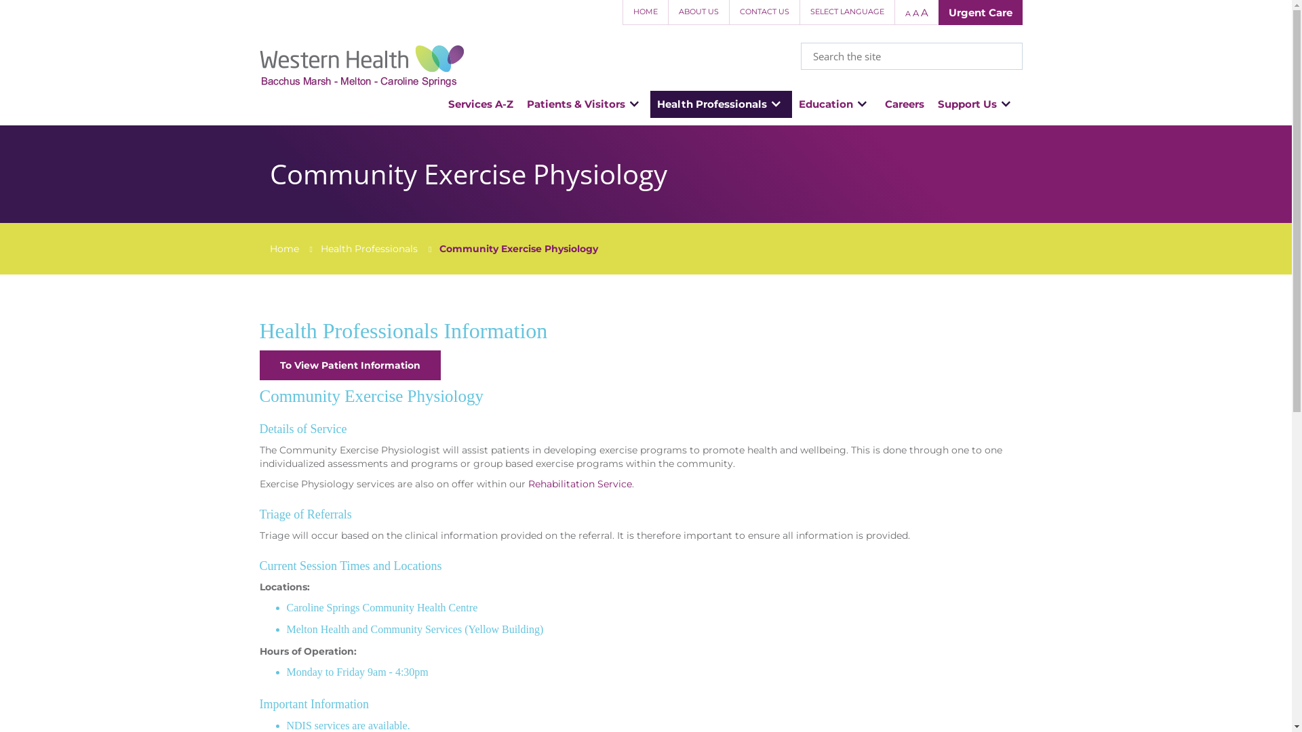 The width and height of the screenshot is (1302, 732). Describe the element at coordinates (579, 484) in the screenshot. I see `Rehabilitation Service` at that location.